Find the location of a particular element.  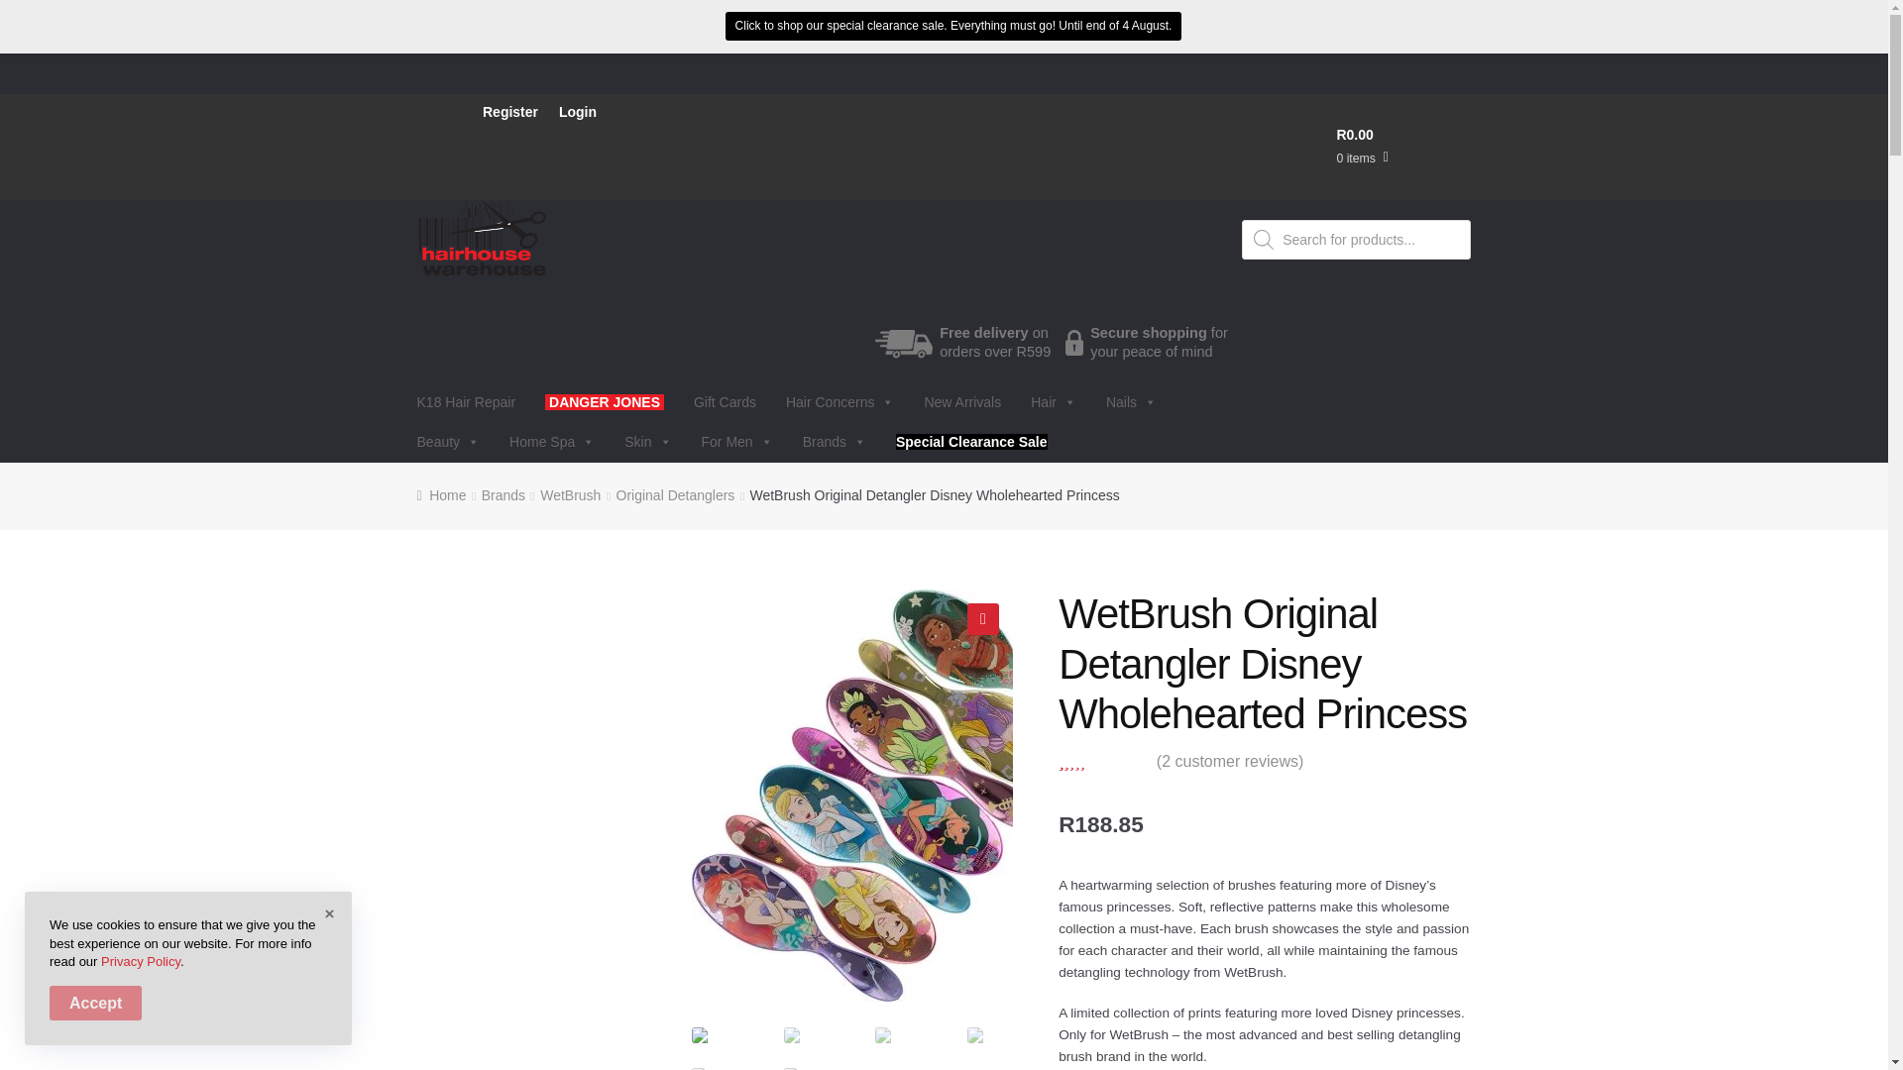

Login is located at coordinates (578, 111).